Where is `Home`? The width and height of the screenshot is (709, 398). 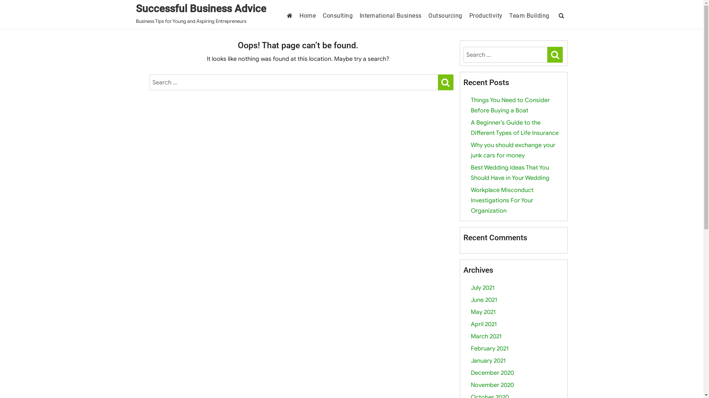 Home is located at coordinates (308, 15).